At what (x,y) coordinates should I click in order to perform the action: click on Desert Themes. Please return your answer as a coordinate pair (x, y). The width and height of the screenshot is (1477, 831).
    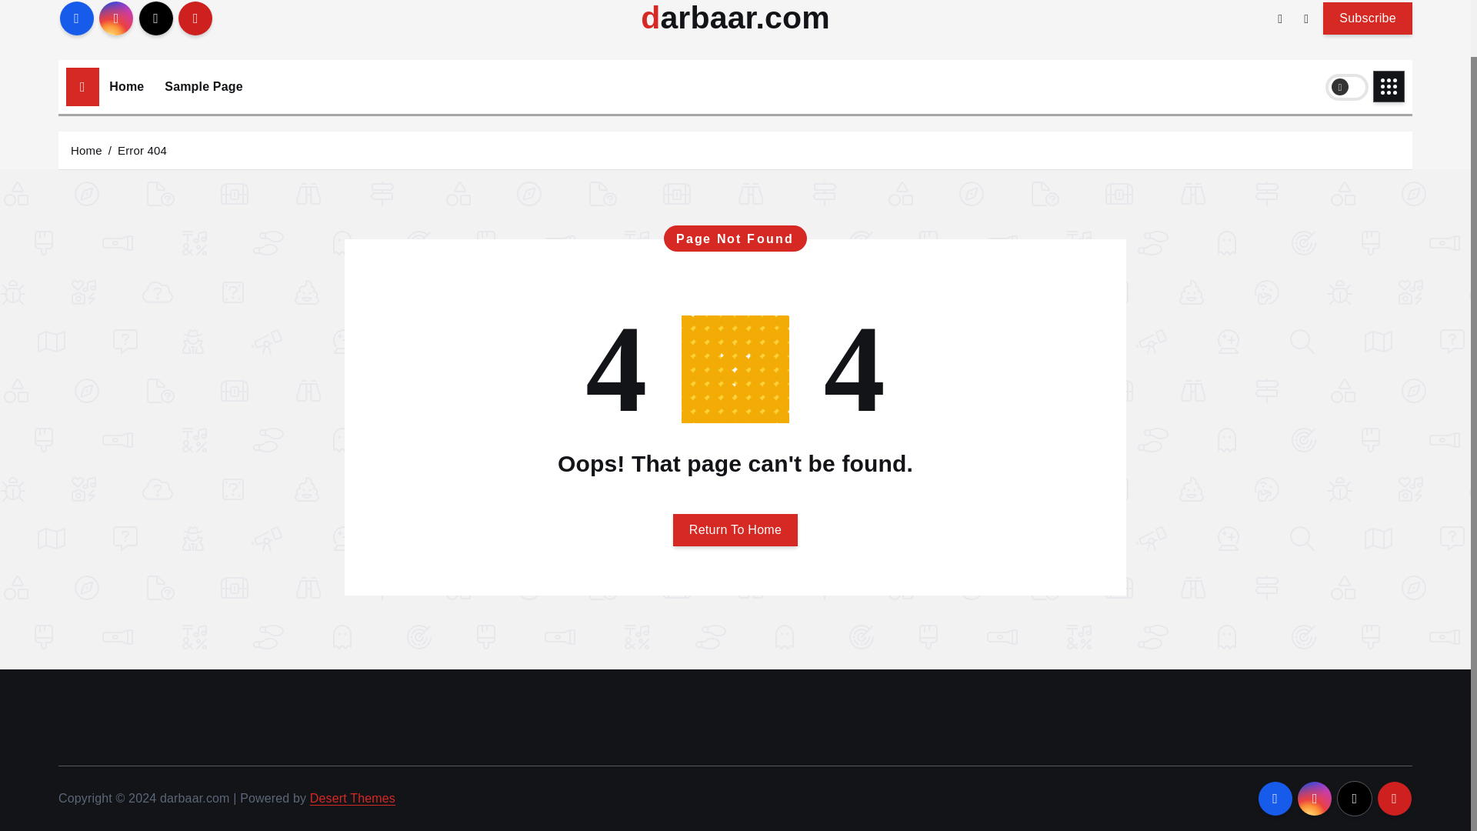
    Looking at the image, I should click on (352, 799).